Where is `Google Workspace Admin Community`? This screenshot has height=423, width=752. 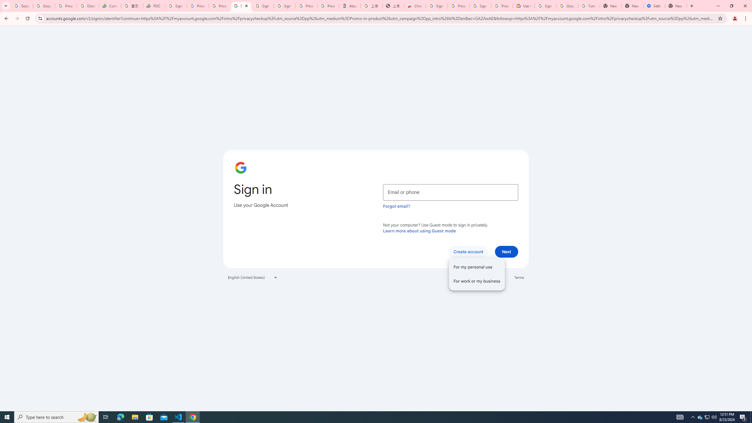
Google Workspace Admin Community is located at coordinates (22, 6).